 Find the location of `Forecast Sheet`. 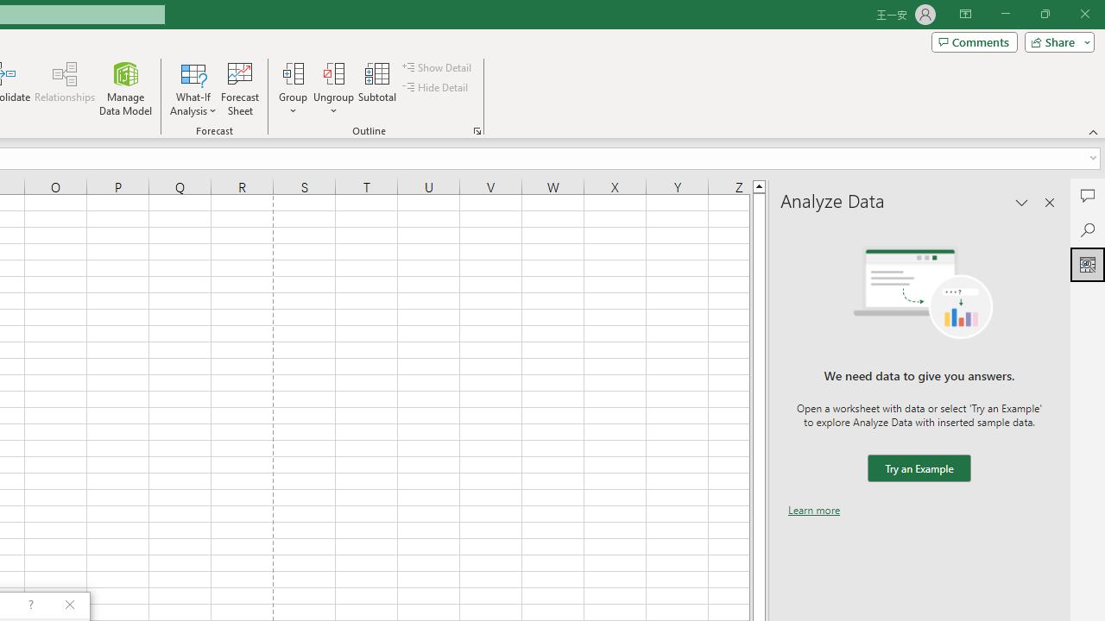

Forecast Sheet is located at coordinates (240, 88).